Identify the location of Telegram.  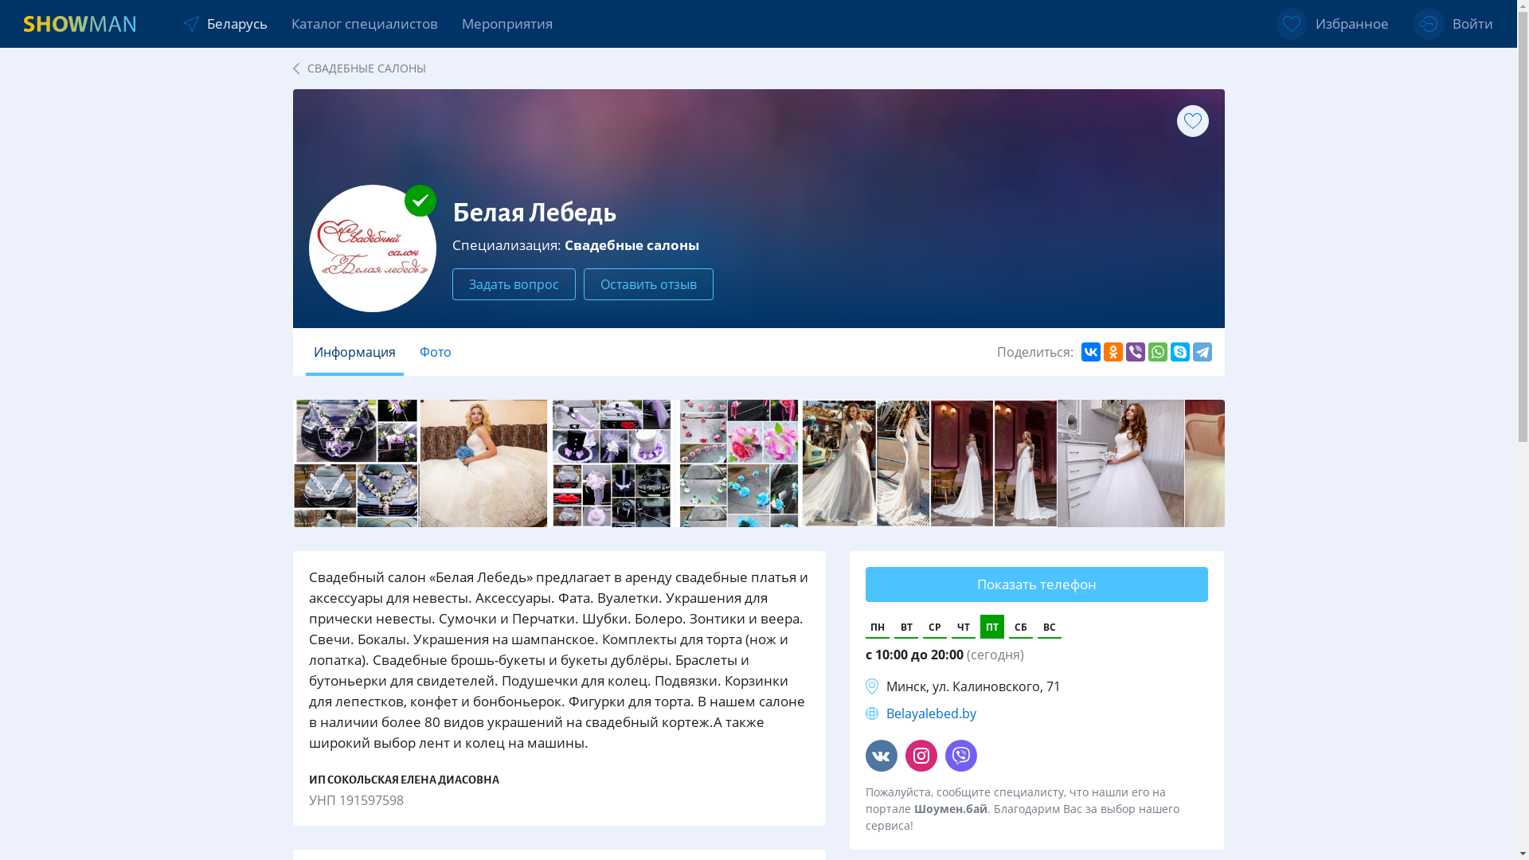
(1202, 352).